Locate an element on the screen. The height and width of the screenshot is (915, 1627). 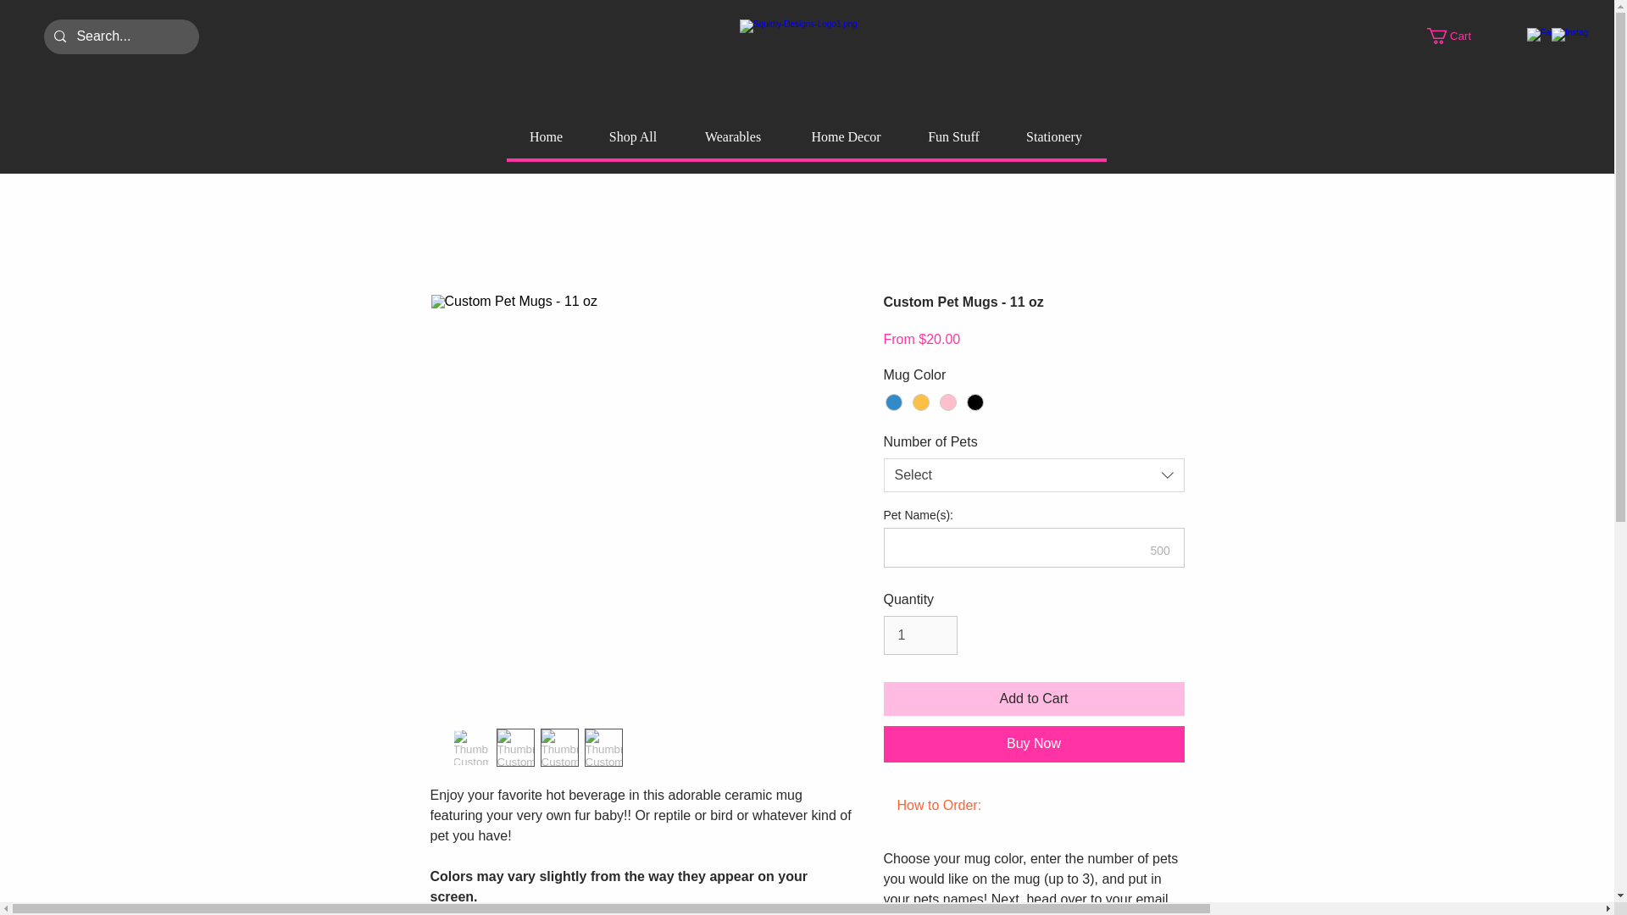
Select is located at coordinates (1034, 475).